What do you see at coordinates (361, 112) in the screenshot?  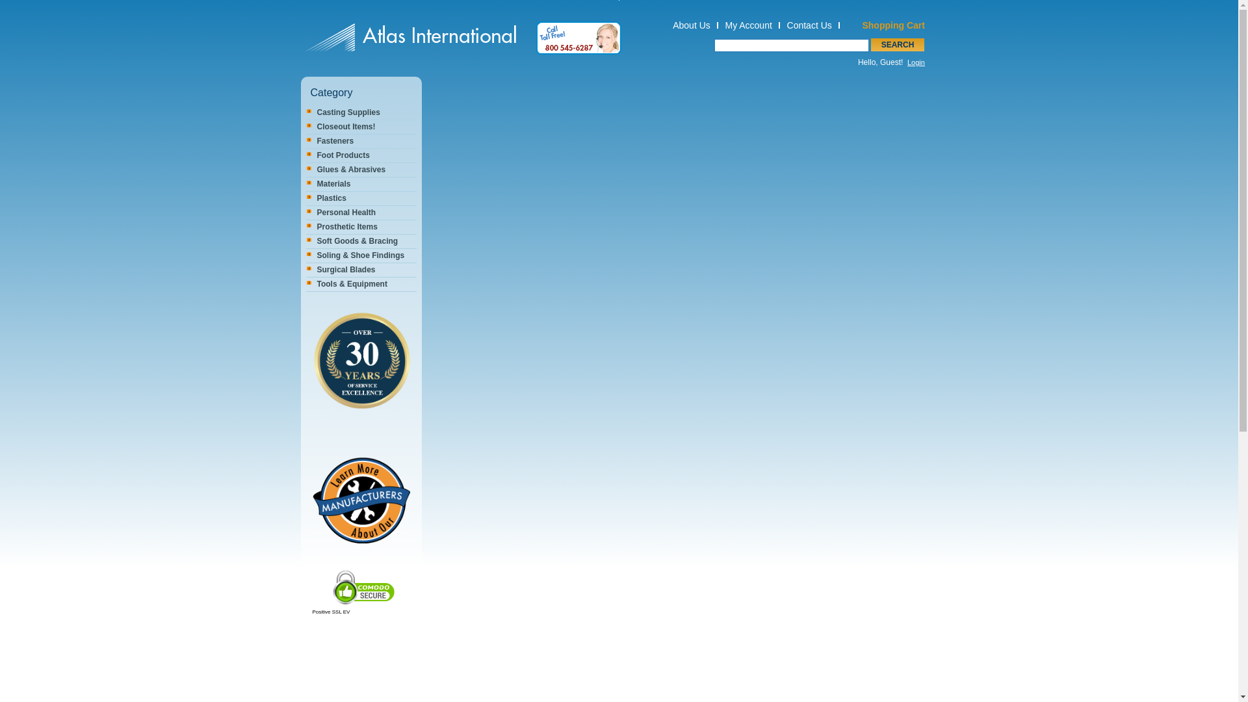 I see `Casting Supplies` at bounding box center [361, 112].